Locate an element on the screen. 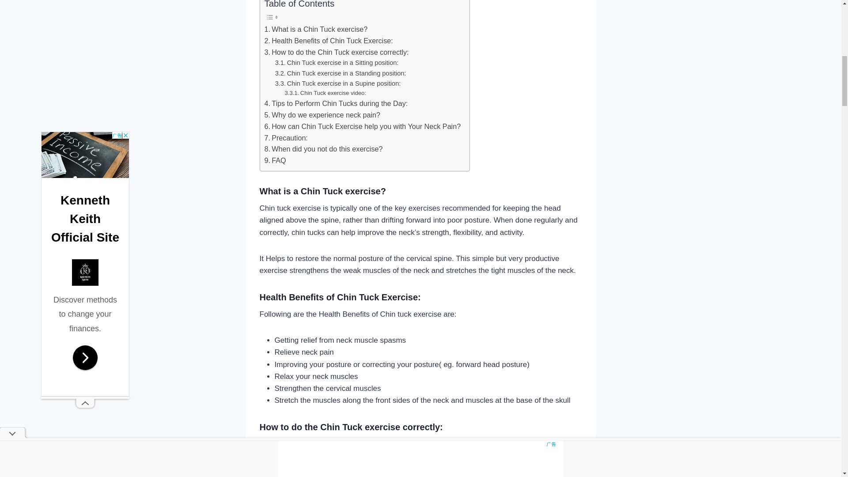 This screenshot has width=848, height=477. What is a Chin Tuck exercise? is located at coordinates (315, 29).